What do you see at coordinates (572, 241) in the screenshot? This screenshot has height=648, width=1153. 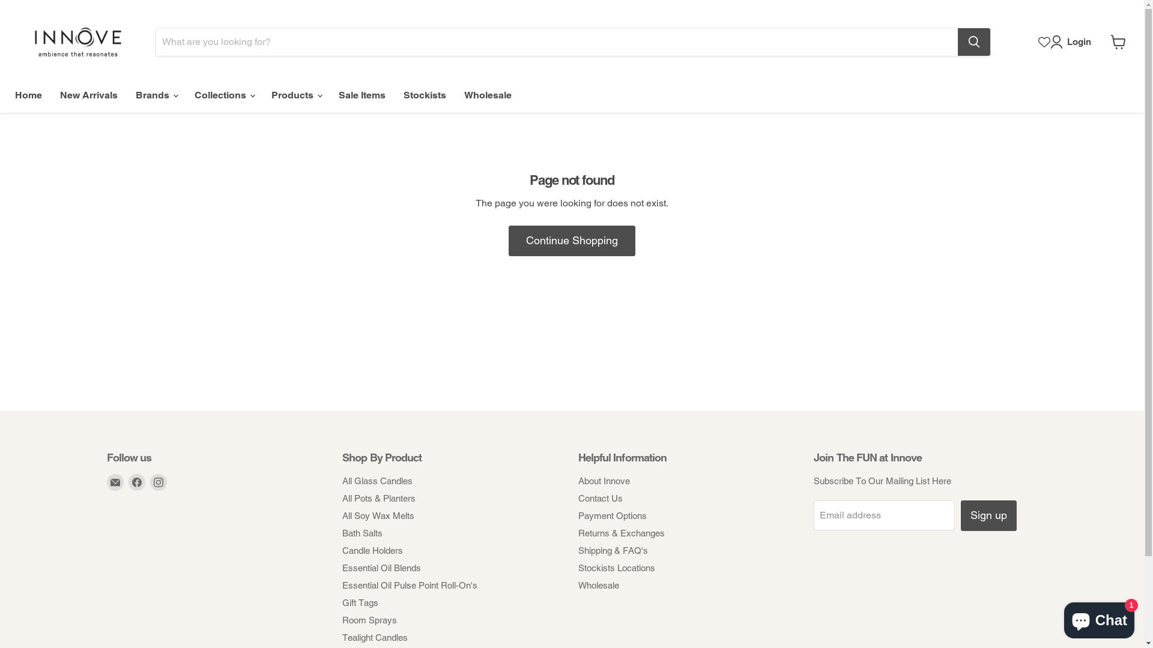 I see `Continue Shopping` at bounding box center [572, 241].